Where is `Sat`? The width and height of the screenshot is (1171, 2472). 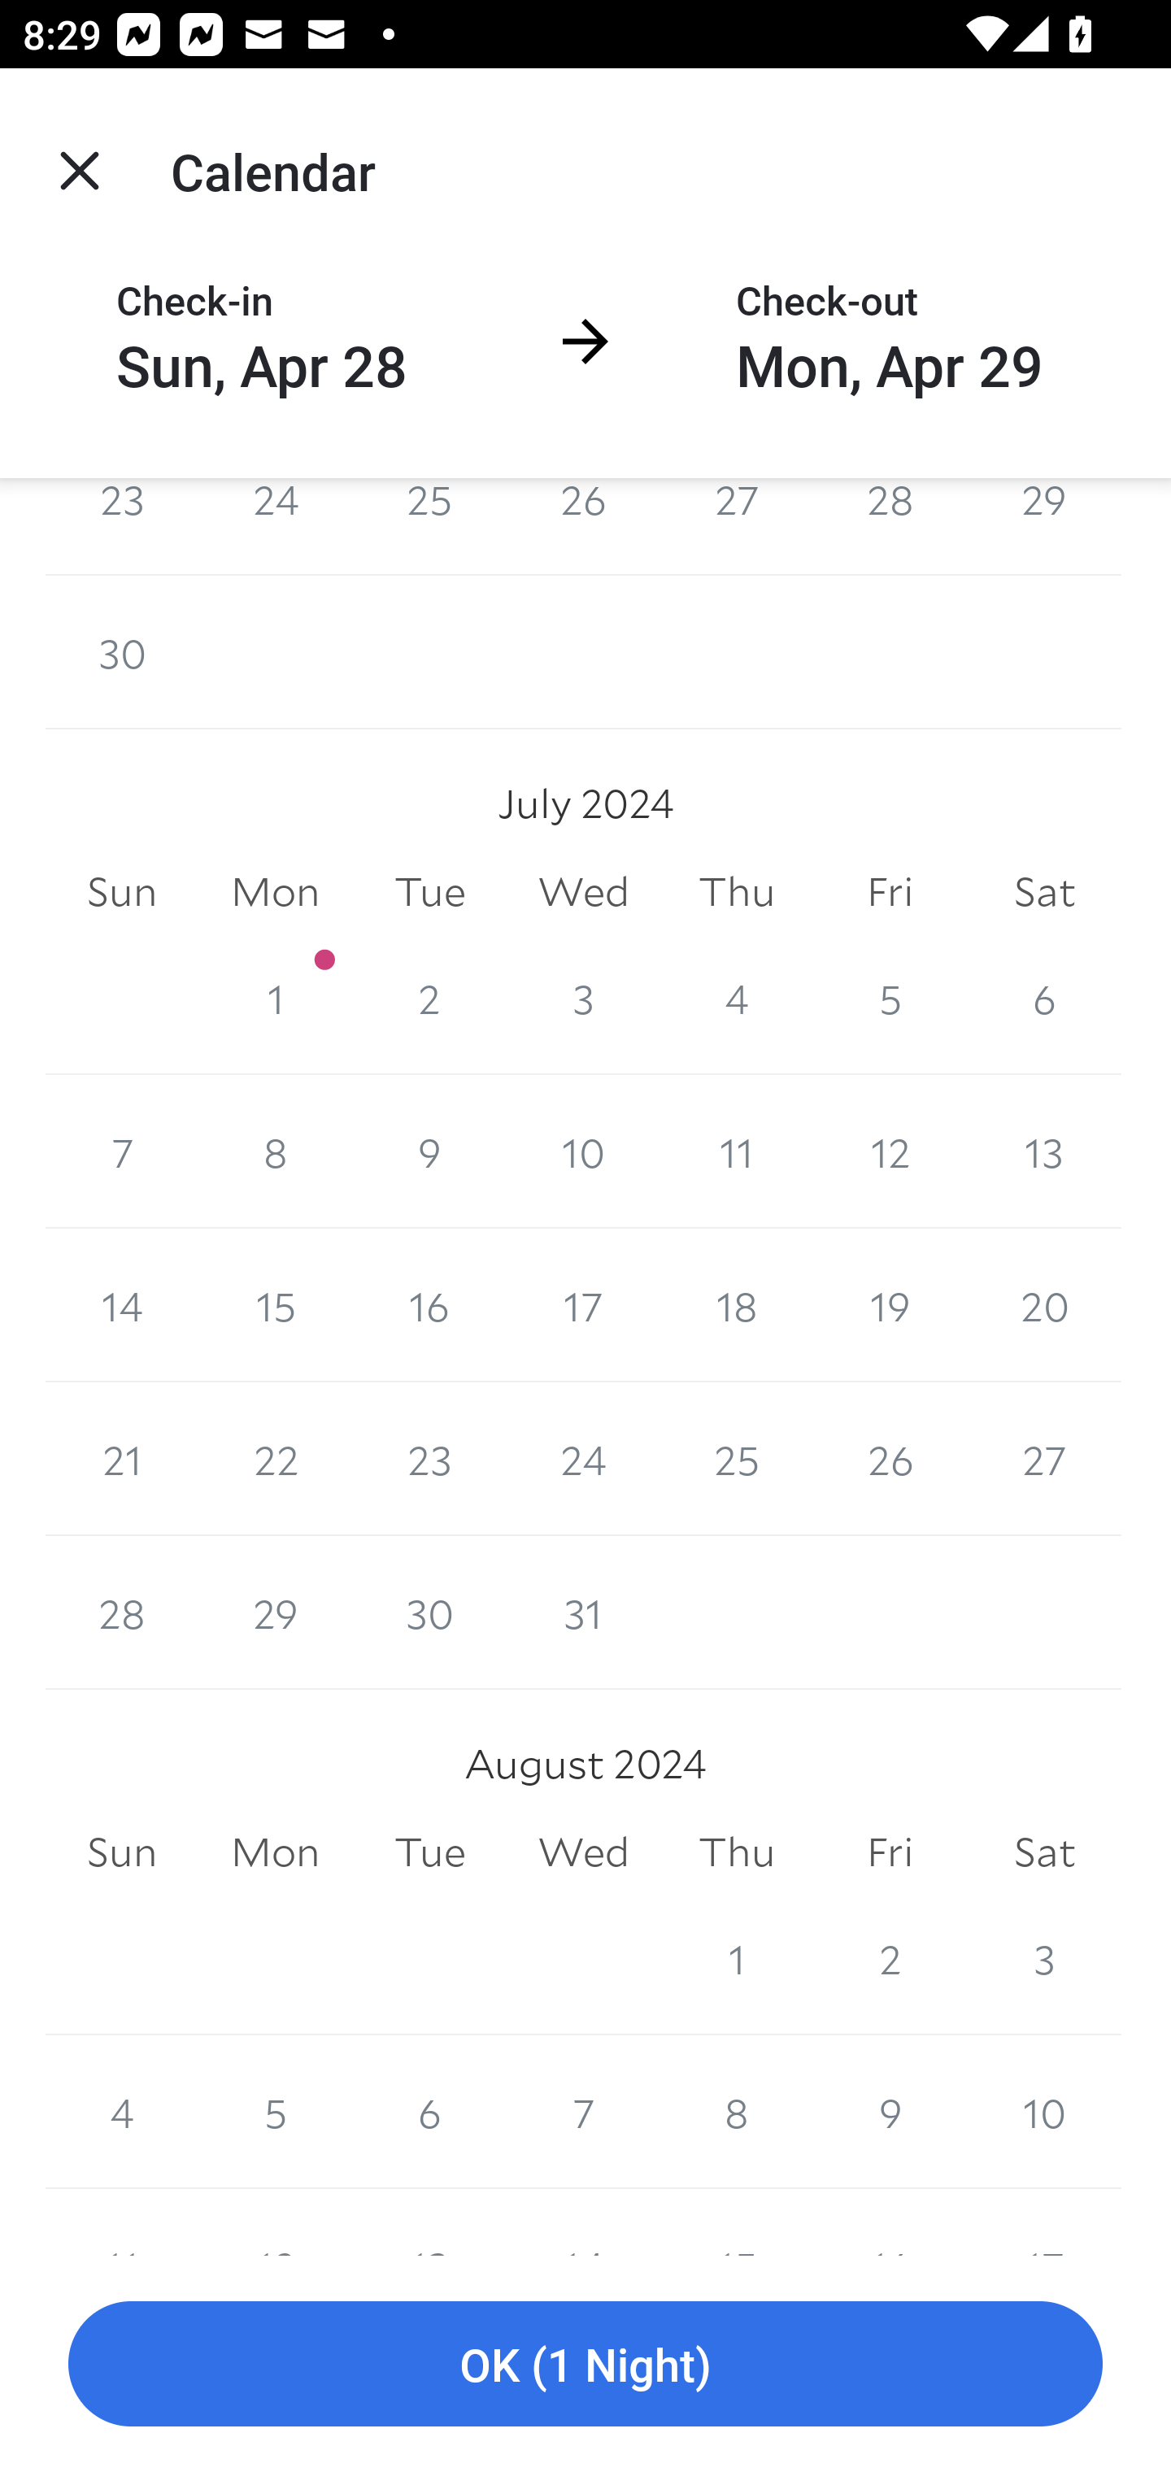
Sat is located at coordinates (1044, 1852).